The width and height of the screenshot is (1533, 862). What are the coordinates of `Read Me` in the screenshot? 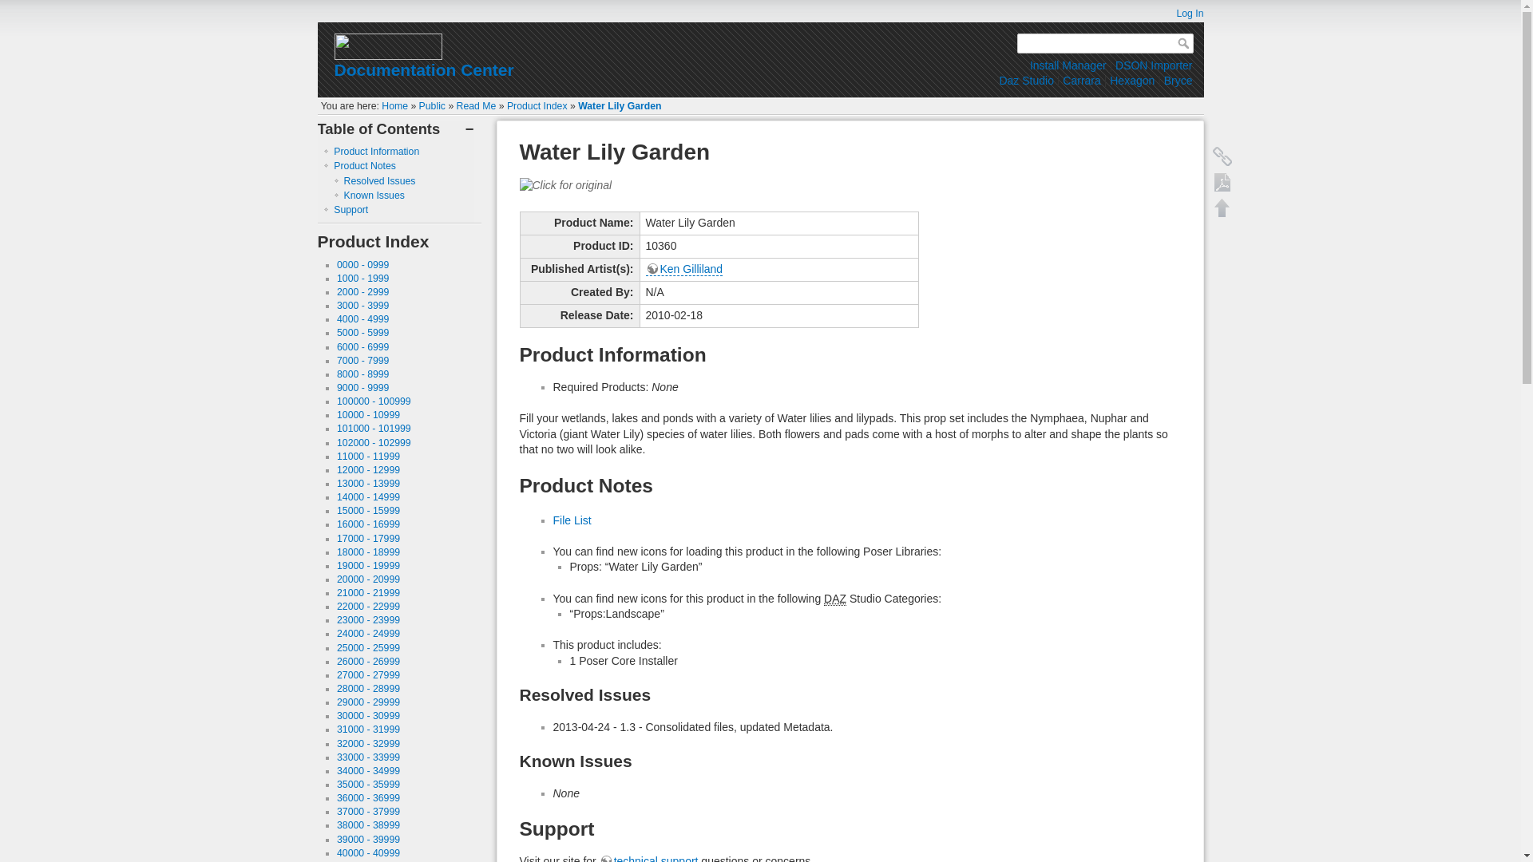 It's located at (477, 106).